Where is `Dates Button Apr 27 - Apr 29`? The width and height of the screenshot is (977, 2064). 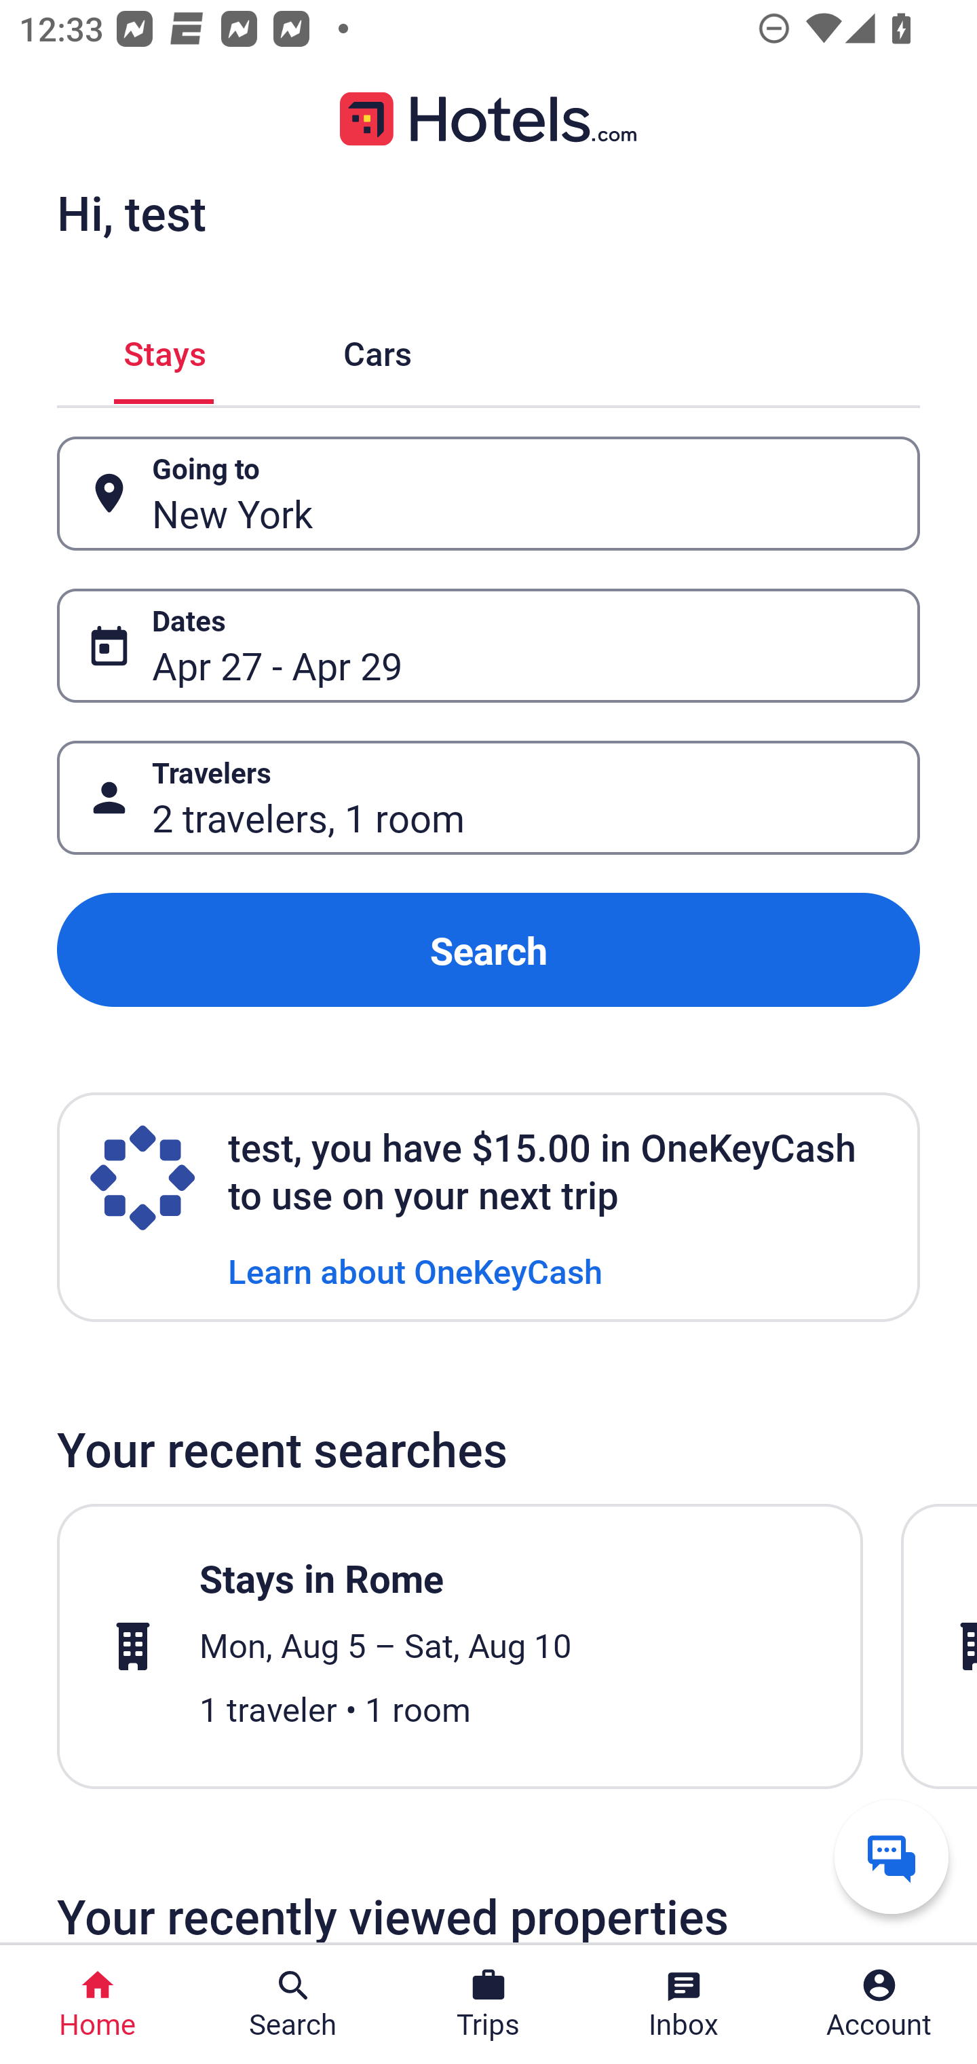 Dates Button Apr 27 - Apr 29 is located at coordinates (488, 645).